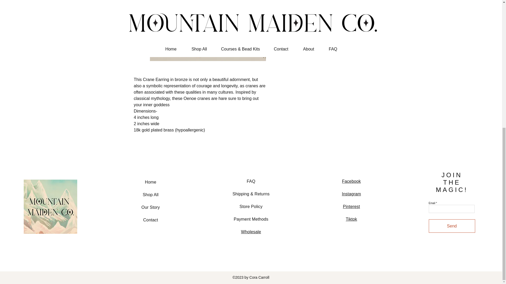 The image size is (506, 284). Describe the element at coordinates (151, 195) in the screenshot. I see `Shop All` at that location.